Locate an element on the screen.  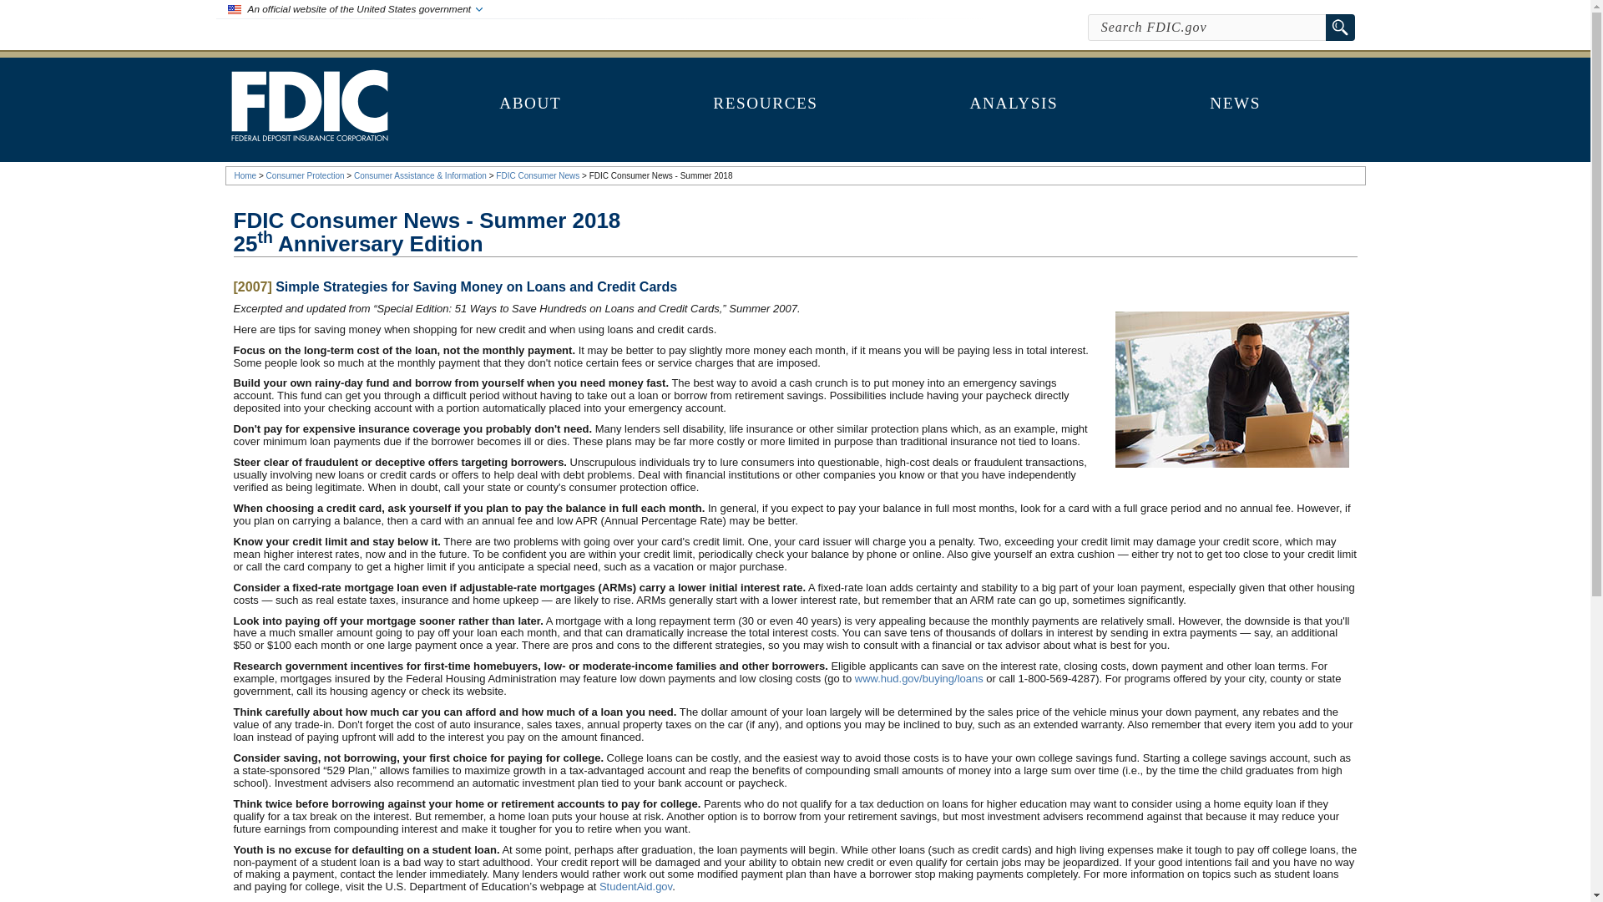
NEWS is located at coordinates (1234, 110).